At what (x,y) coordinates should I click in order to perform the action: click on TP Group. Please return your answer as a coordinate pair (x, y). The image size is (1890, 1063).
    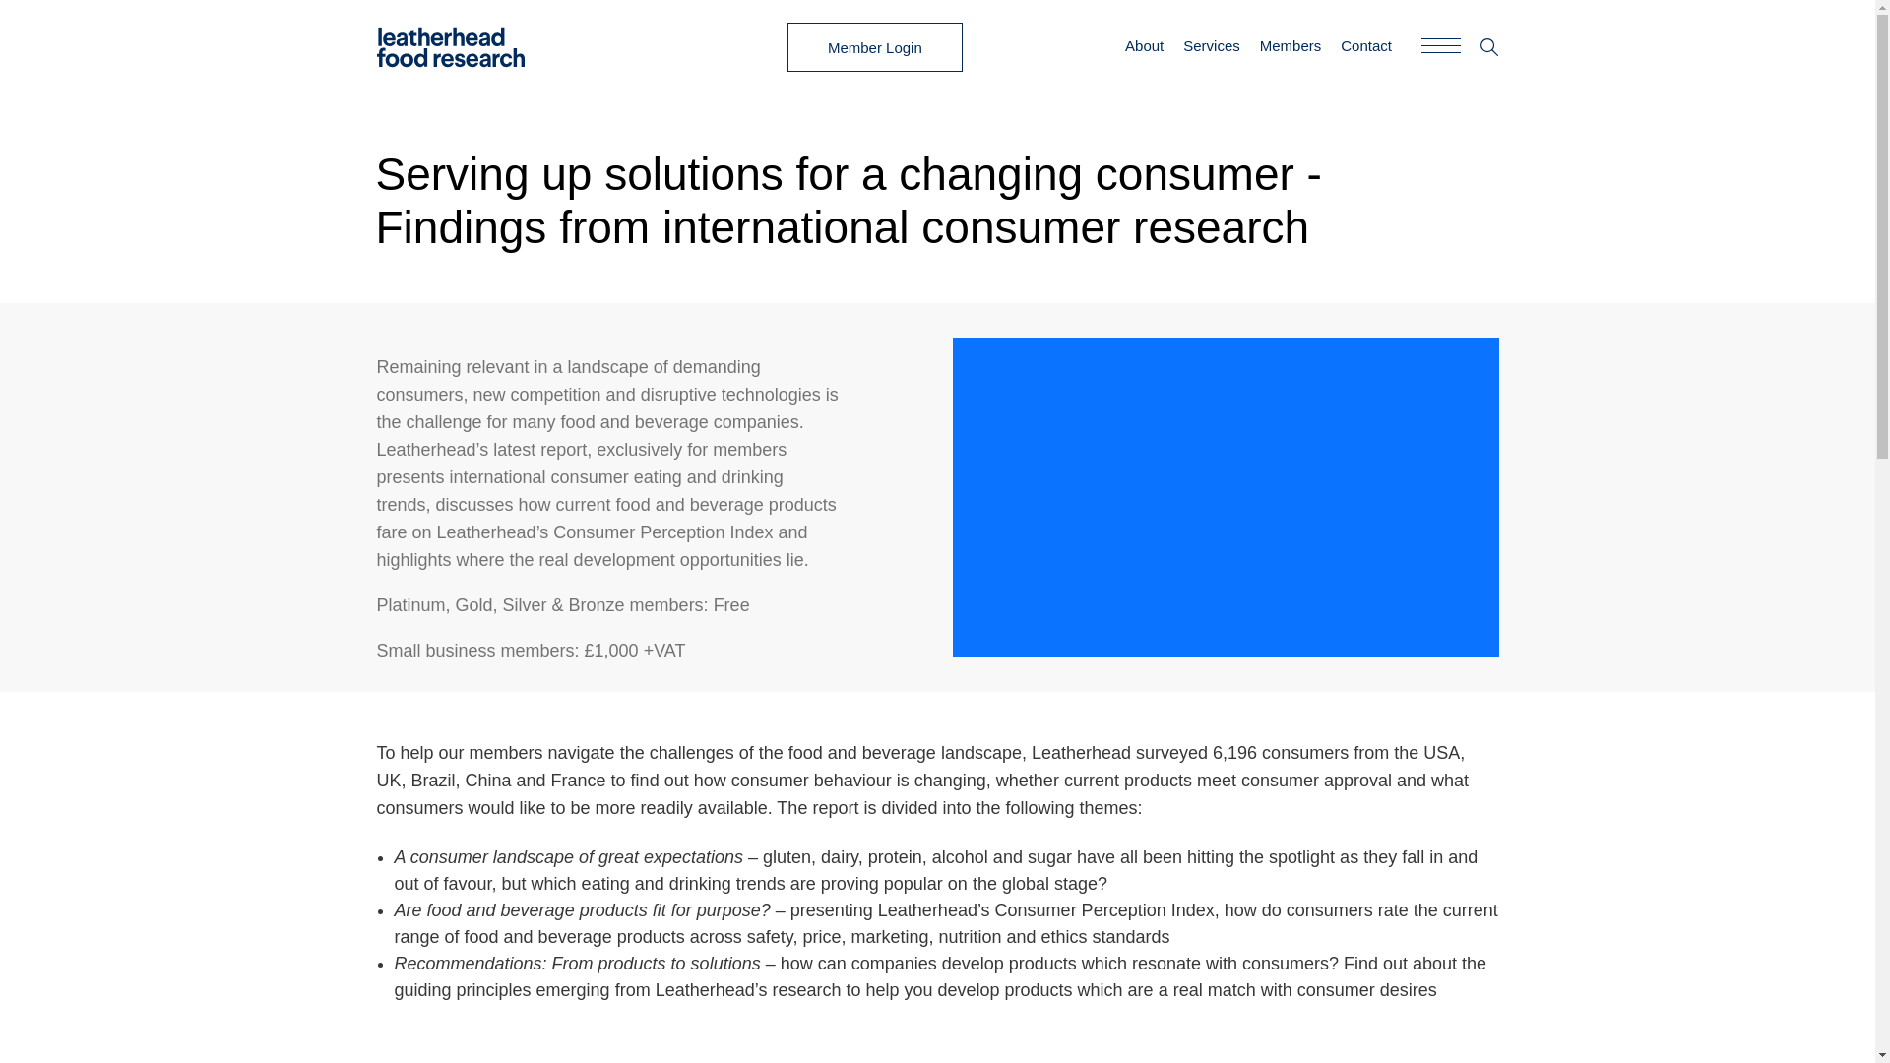
    Looking at the image, I should click on (610, 907).